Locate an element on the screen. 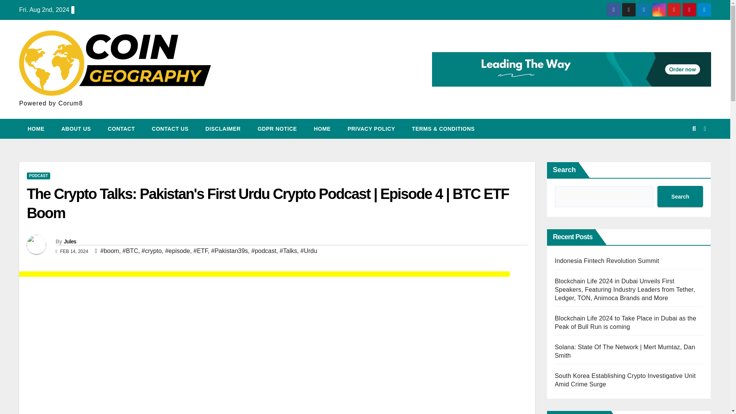  HOME is located at coordinates (36, 128).